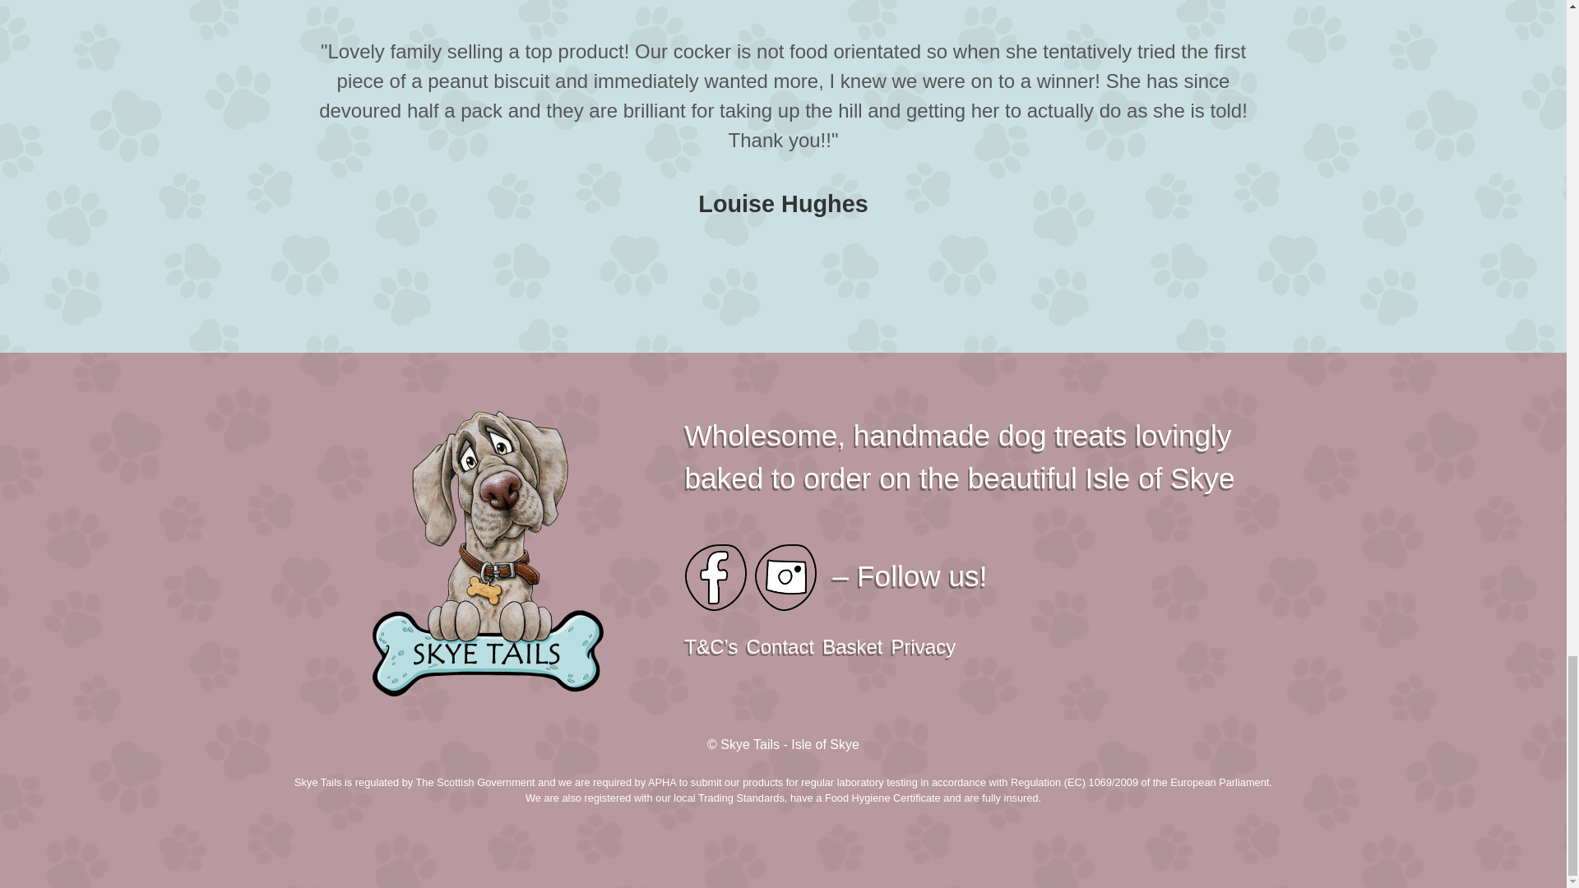 The height and width of the screenshot is (888, 1579). I want to click on Privacy, so click(924, 646).